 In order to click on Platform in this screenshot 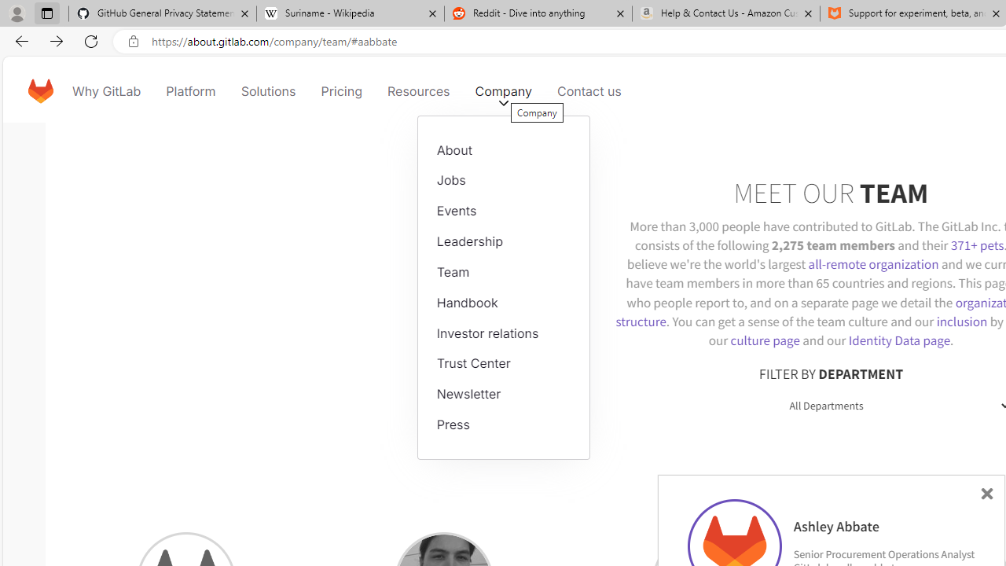, I will do `click(190, 91)`.